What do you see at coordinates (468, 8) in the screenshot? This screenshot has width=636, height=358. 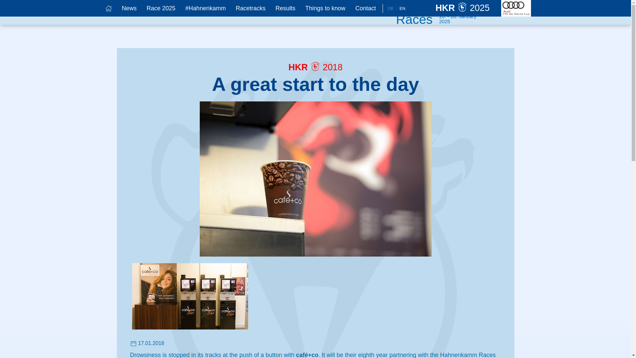 I see `Home` at bounding box center [468, 8].